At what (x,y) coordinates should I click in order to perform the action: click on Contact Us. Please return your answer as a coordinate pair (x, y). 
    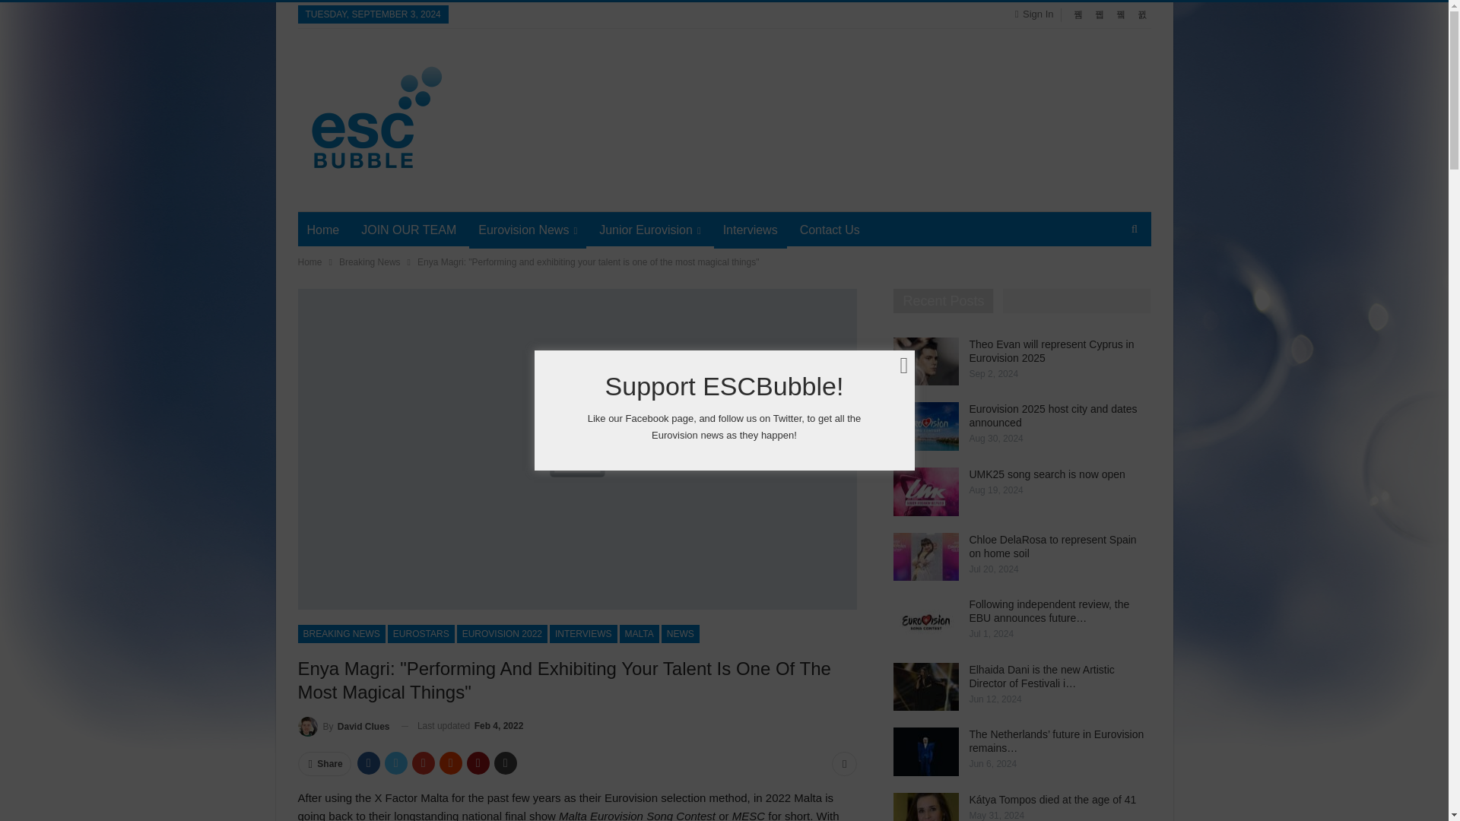
    Looking at the image, I should click on (830, 230).